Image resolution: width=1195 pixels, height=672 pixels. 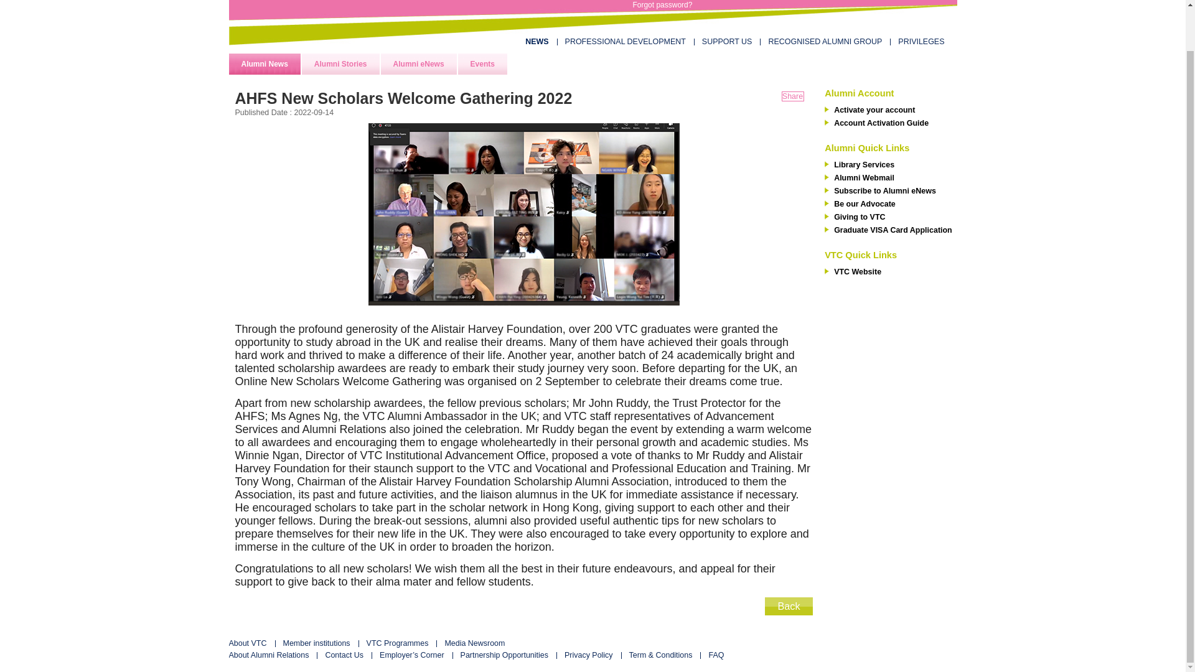 I want to click on RECOGNISED ALUMNI GROUP, so click(x=825, y=42).